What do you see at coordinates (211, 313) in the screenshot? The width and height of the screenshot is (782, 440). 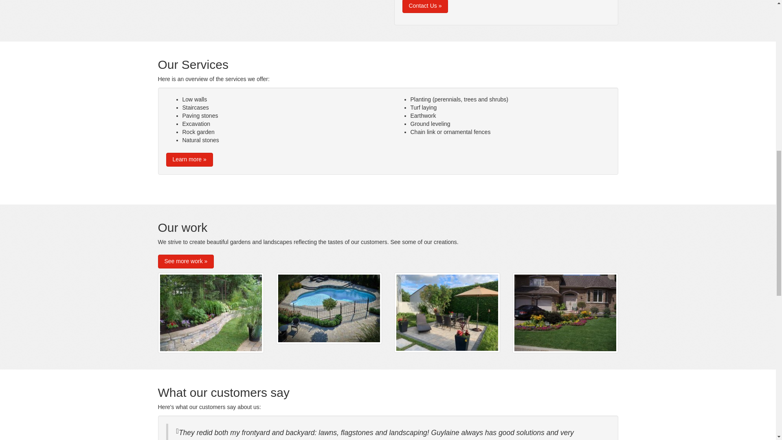 I see `0007` at bounding box center [211, 313].